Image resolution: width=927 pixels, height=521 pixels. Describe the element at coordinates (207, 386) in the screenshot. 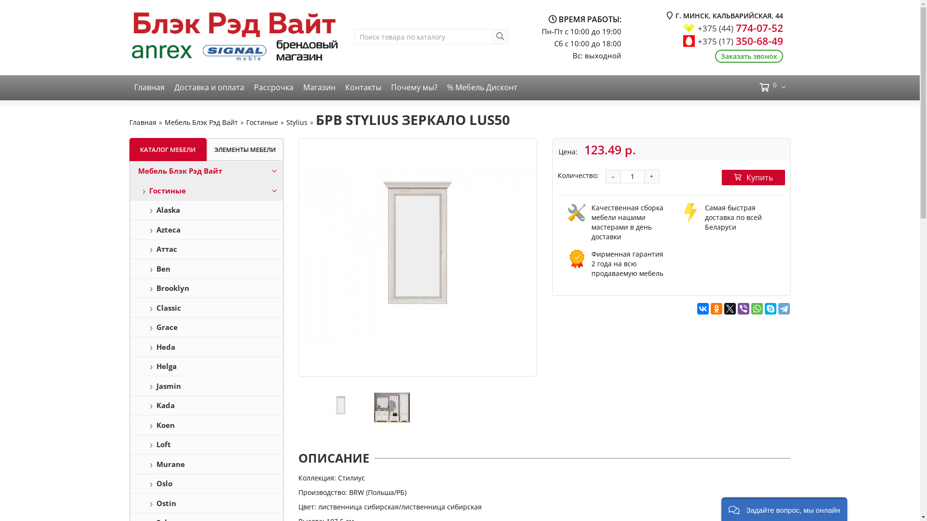

I see `Jasmin` at that location.